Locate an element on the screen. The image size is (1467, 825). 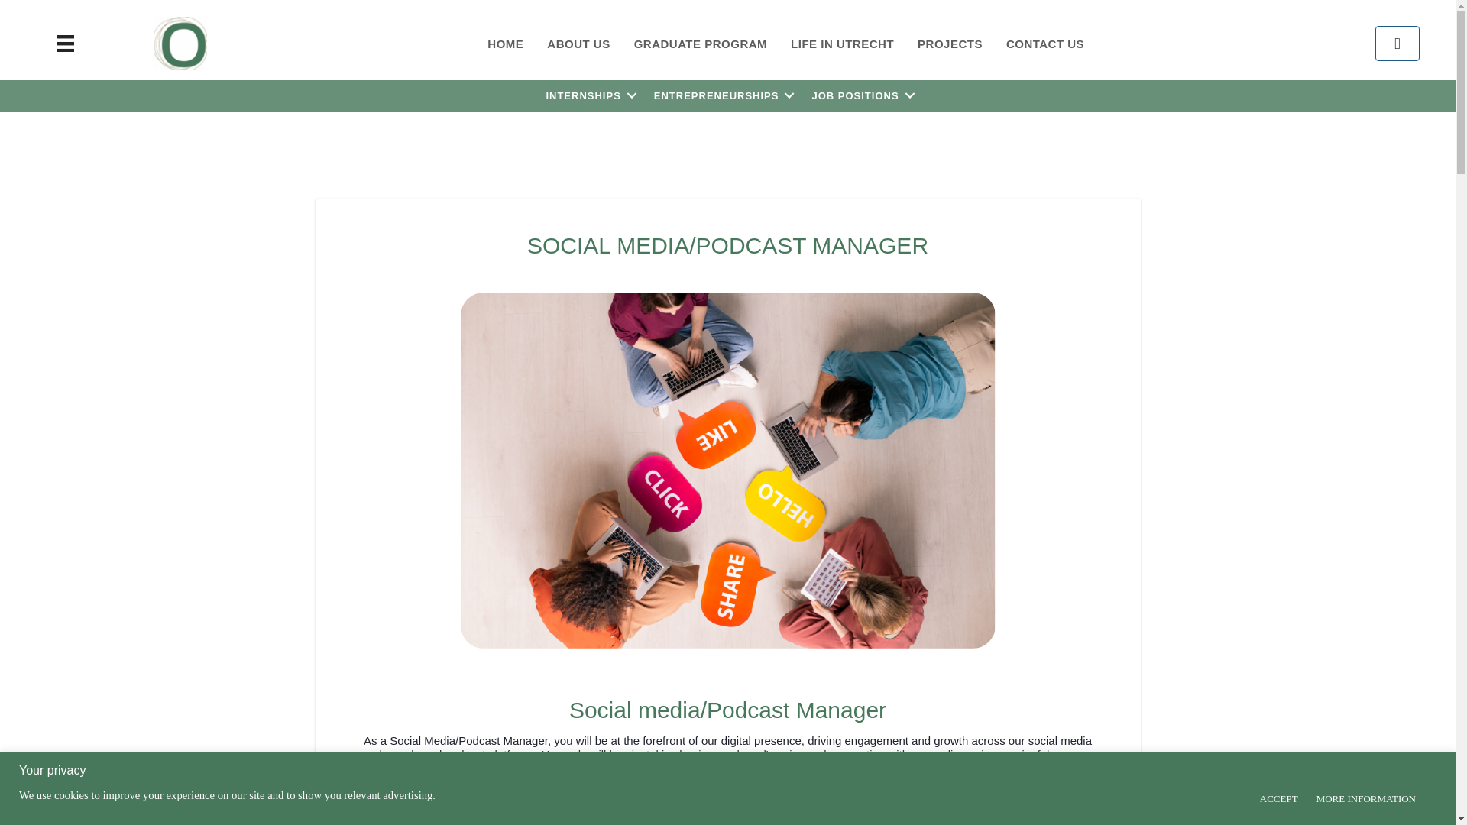
GRADUATE PROGRAM is located at coordinates (700, 43).